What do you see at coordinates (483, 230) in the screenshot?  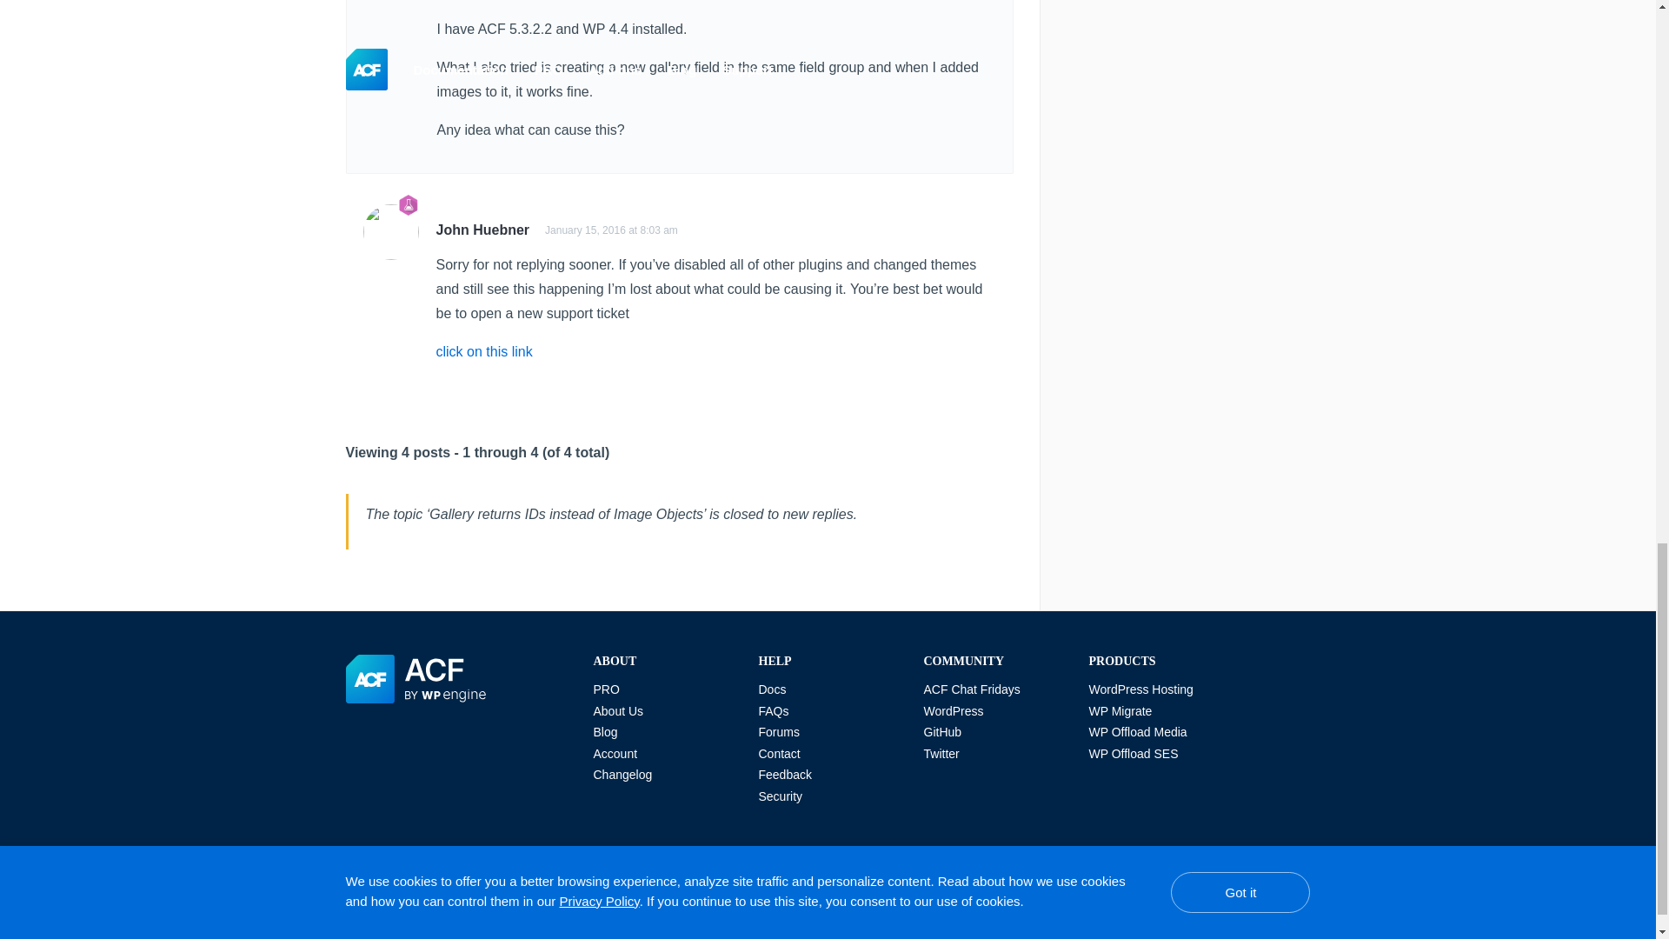 I see `John Huebner` at bounding box center [483, 230].